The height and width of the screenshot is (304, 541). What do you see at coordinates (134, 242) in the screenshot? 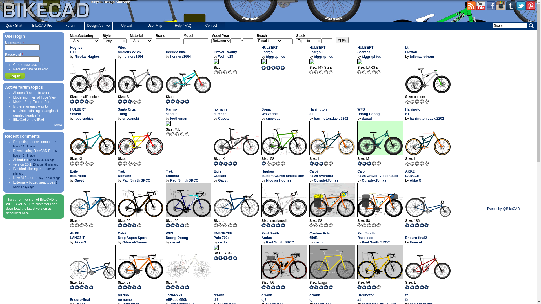
I see `OdradekTomas` at bounding box center [134, 242].